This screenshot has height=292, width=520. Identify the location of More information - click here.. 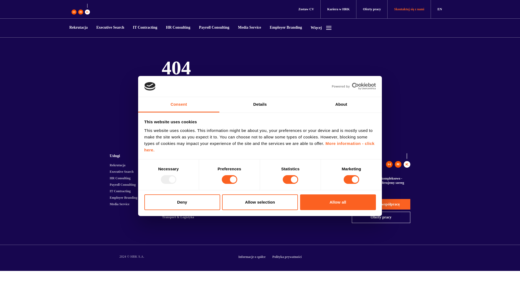
(259, 147).